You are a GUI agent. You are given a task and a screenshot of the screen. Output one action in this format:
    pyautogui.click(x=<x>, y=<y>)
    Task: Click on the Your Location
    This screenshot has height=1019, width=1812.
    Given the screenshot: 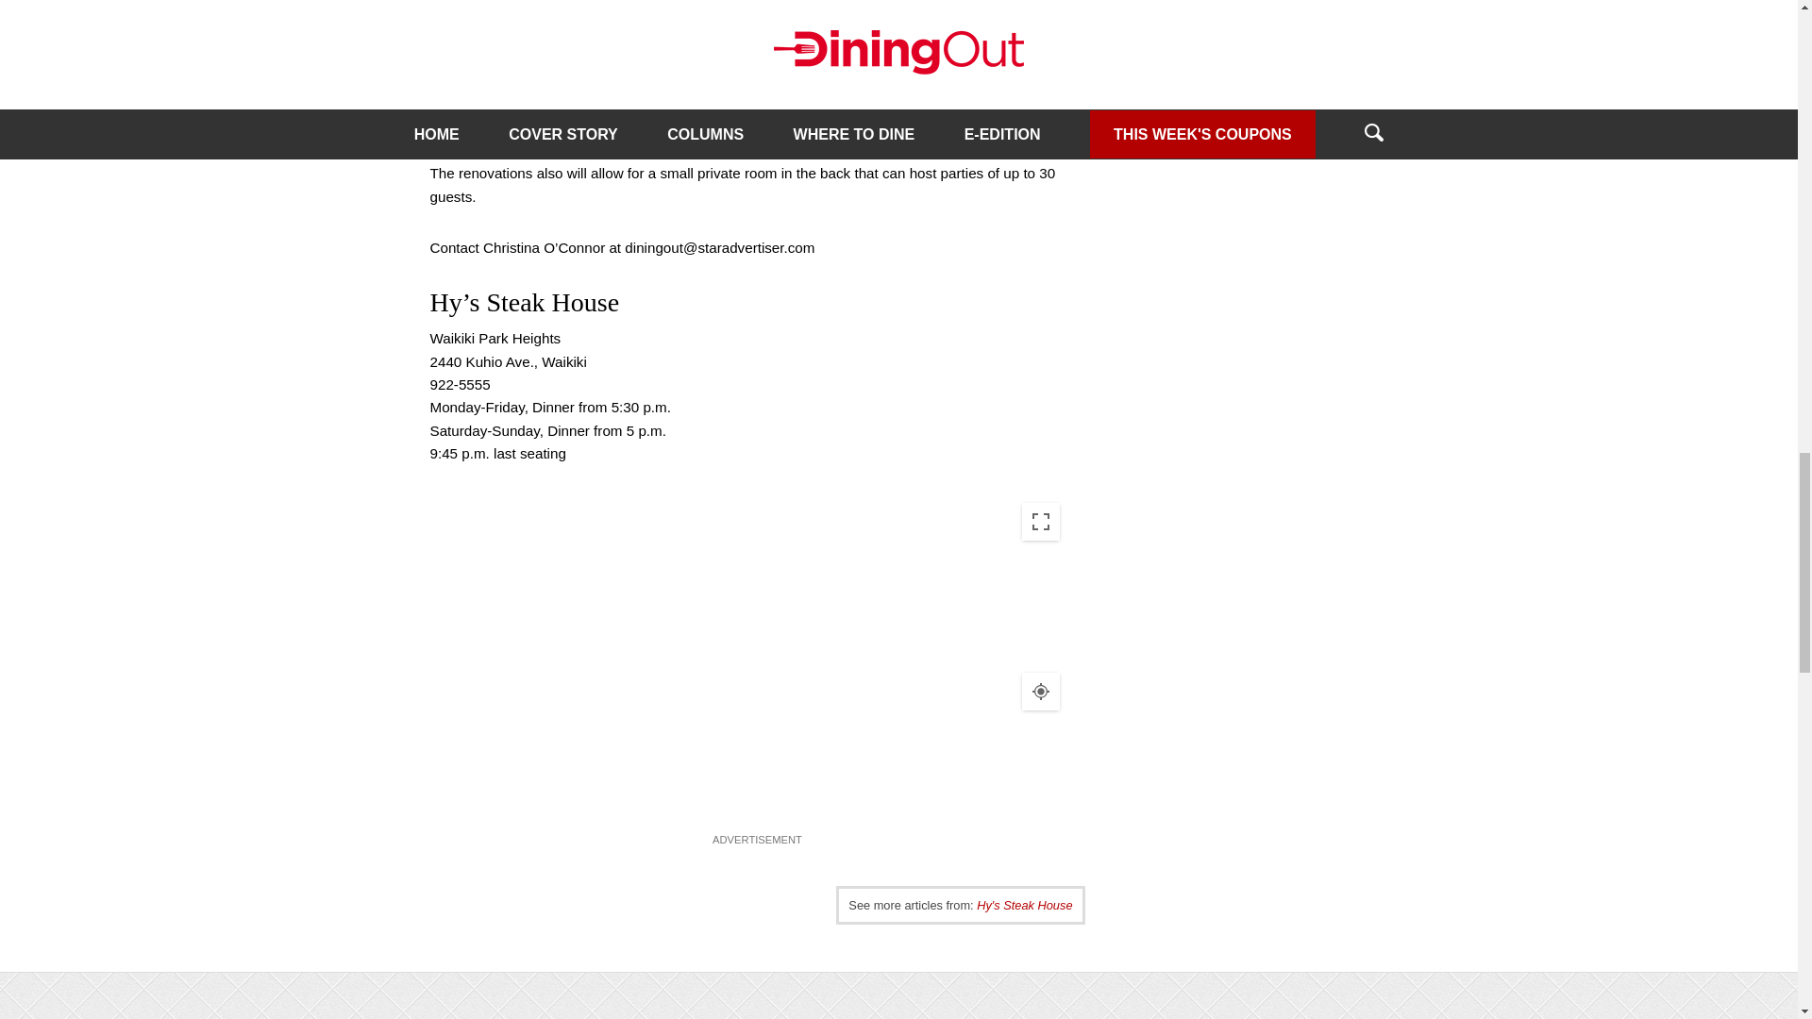 What is the action you would take?
    pyautogui.click(x=1040, y=691)
    